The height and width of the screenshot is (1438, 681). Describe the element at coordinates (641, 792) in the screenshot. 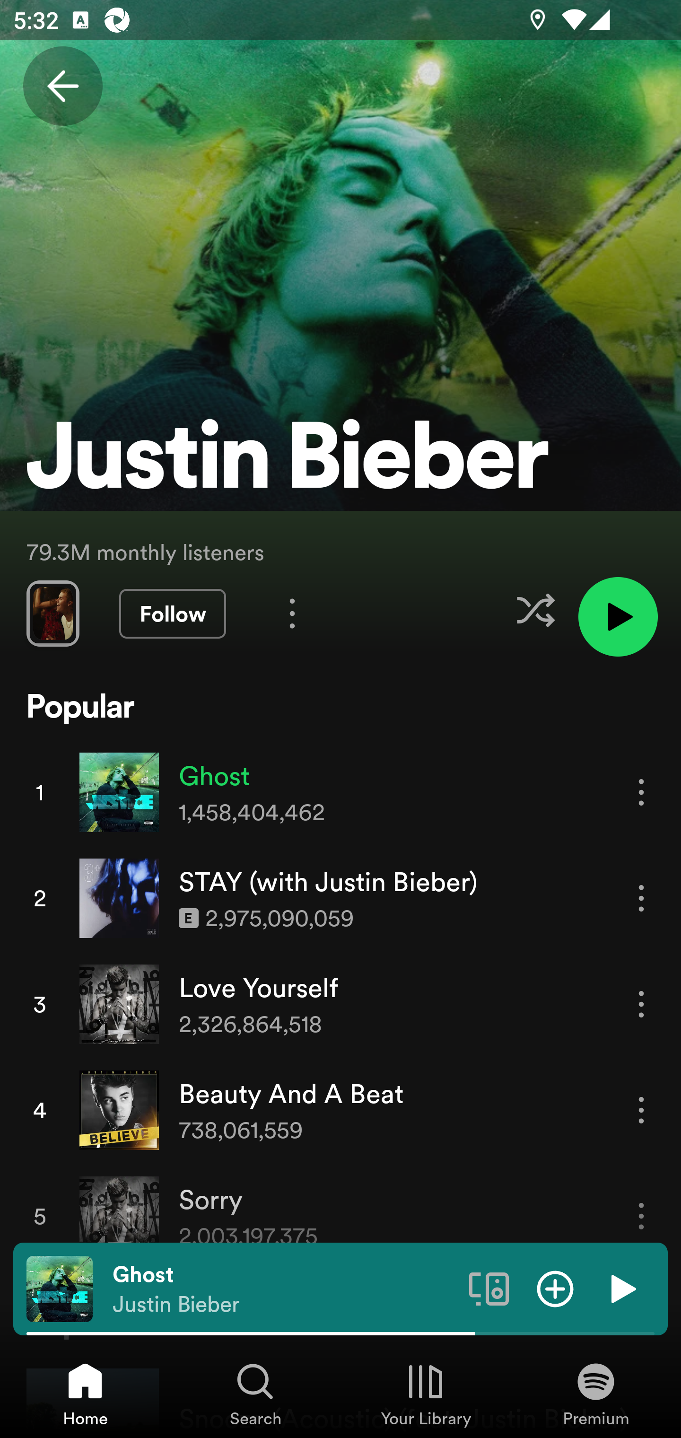

I see `More options for song Ghost` at that location.